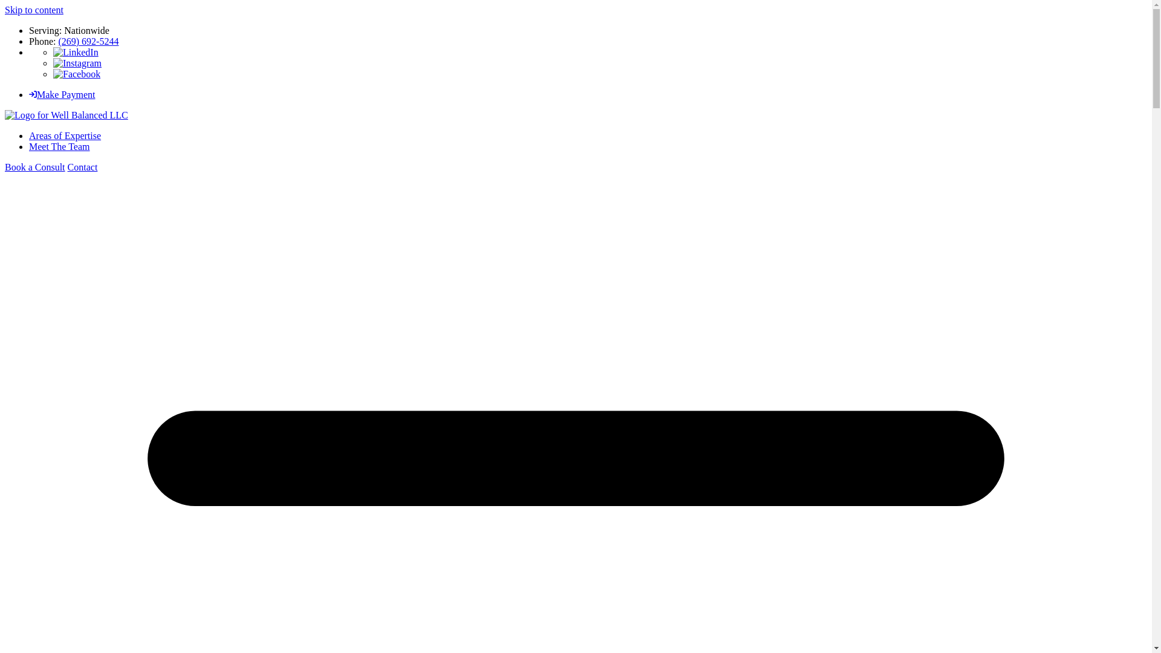 The width and height of the screenshot is (1161, 653). Describe the element at coordinates (65, 135) in the screenshot. I see `Areas of Expertise` at that location.